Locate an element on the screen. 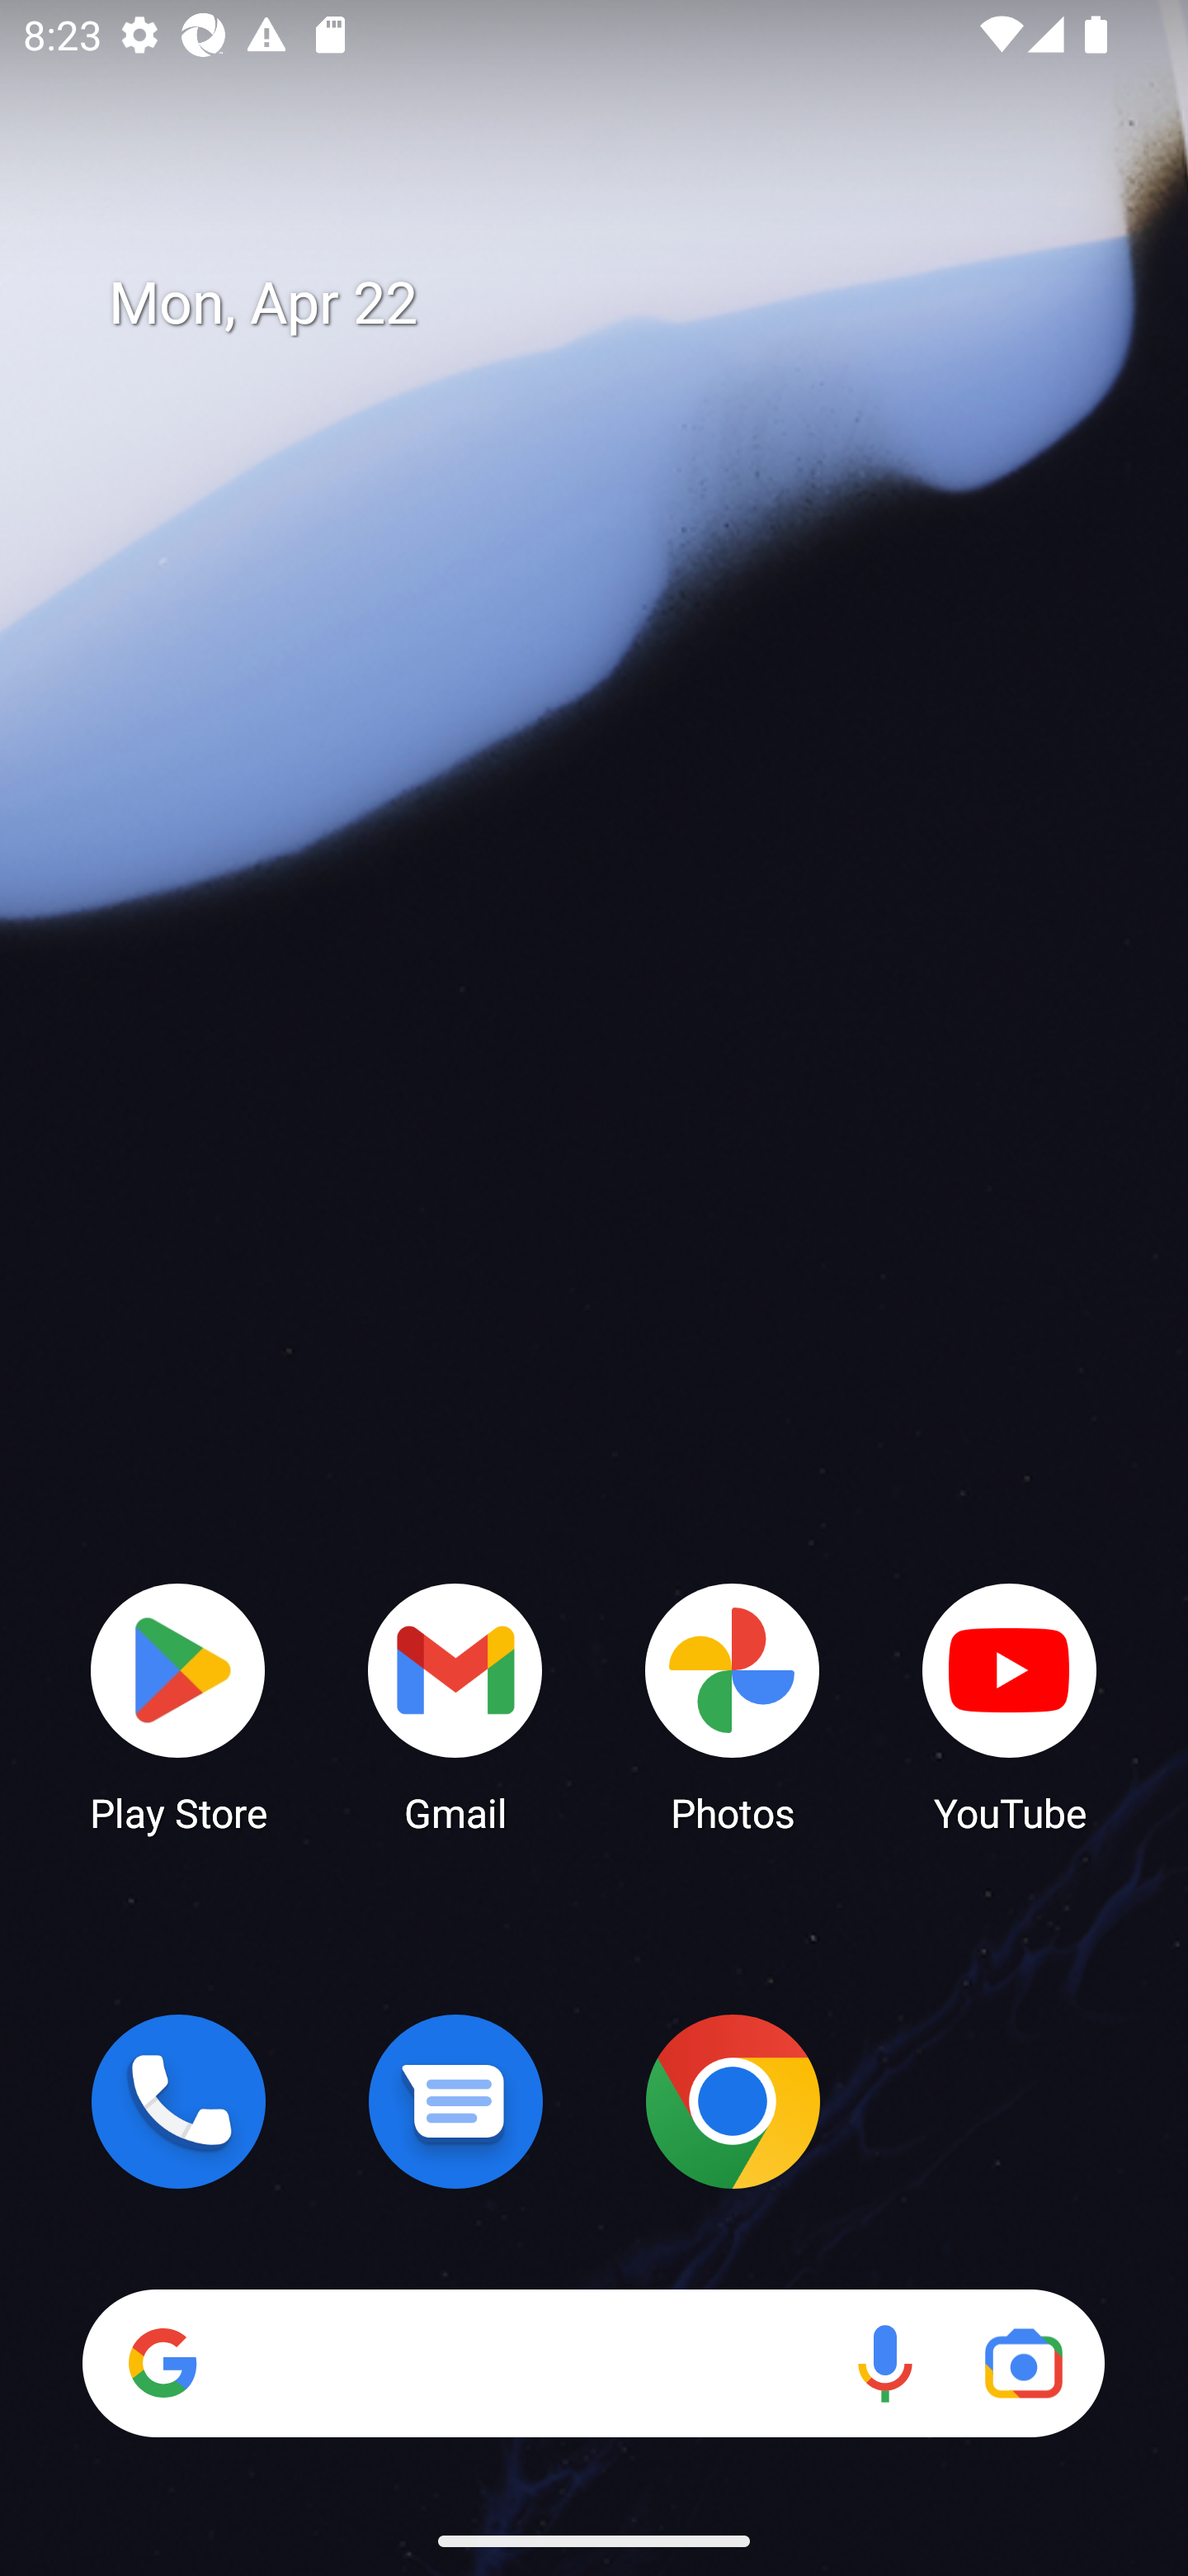 The width and height of the screenshot is (1188, 2576). Play Store is located at coordinates (178, 1706).